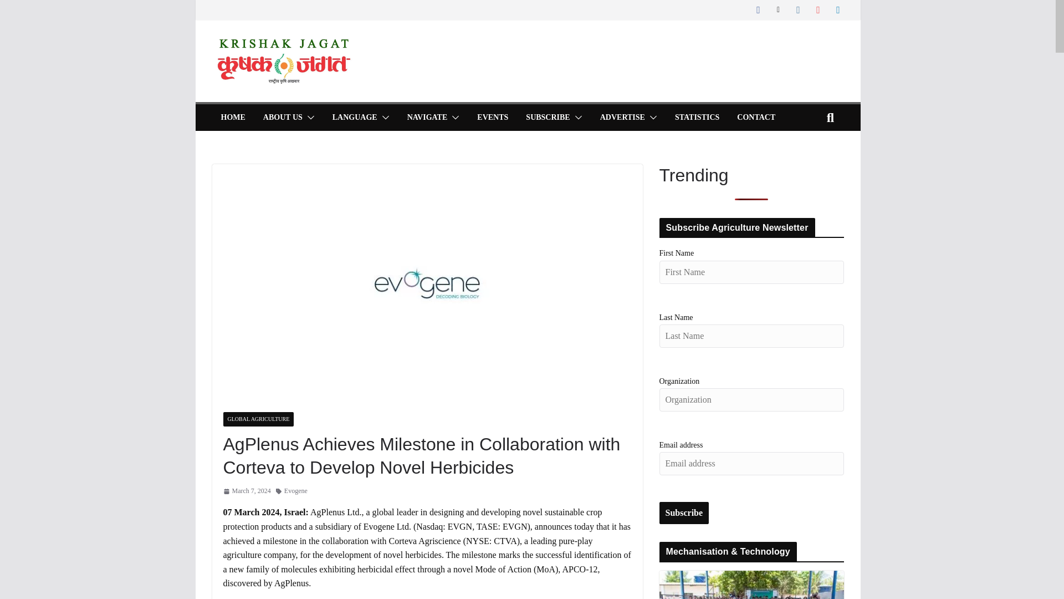 The image size is (1064, 599). What do you see at coordinates (283, 117) in the screenshot?
I see `ABOUT US` at bounding box center [283, 117].